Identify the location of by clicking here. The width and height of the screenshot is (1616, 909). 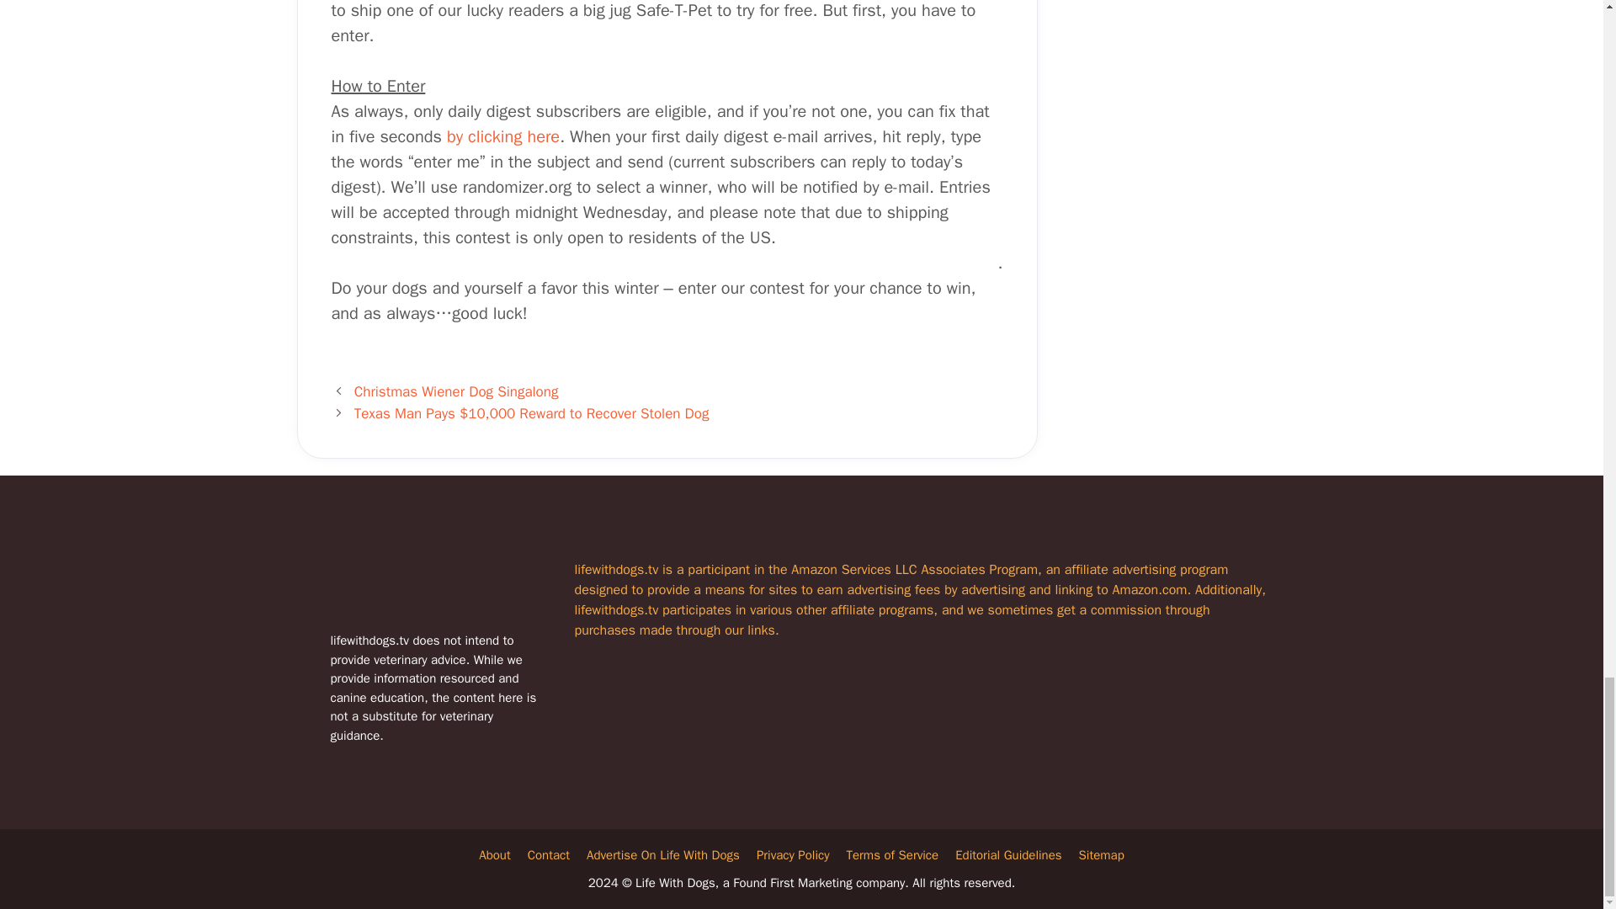
(503, 136).